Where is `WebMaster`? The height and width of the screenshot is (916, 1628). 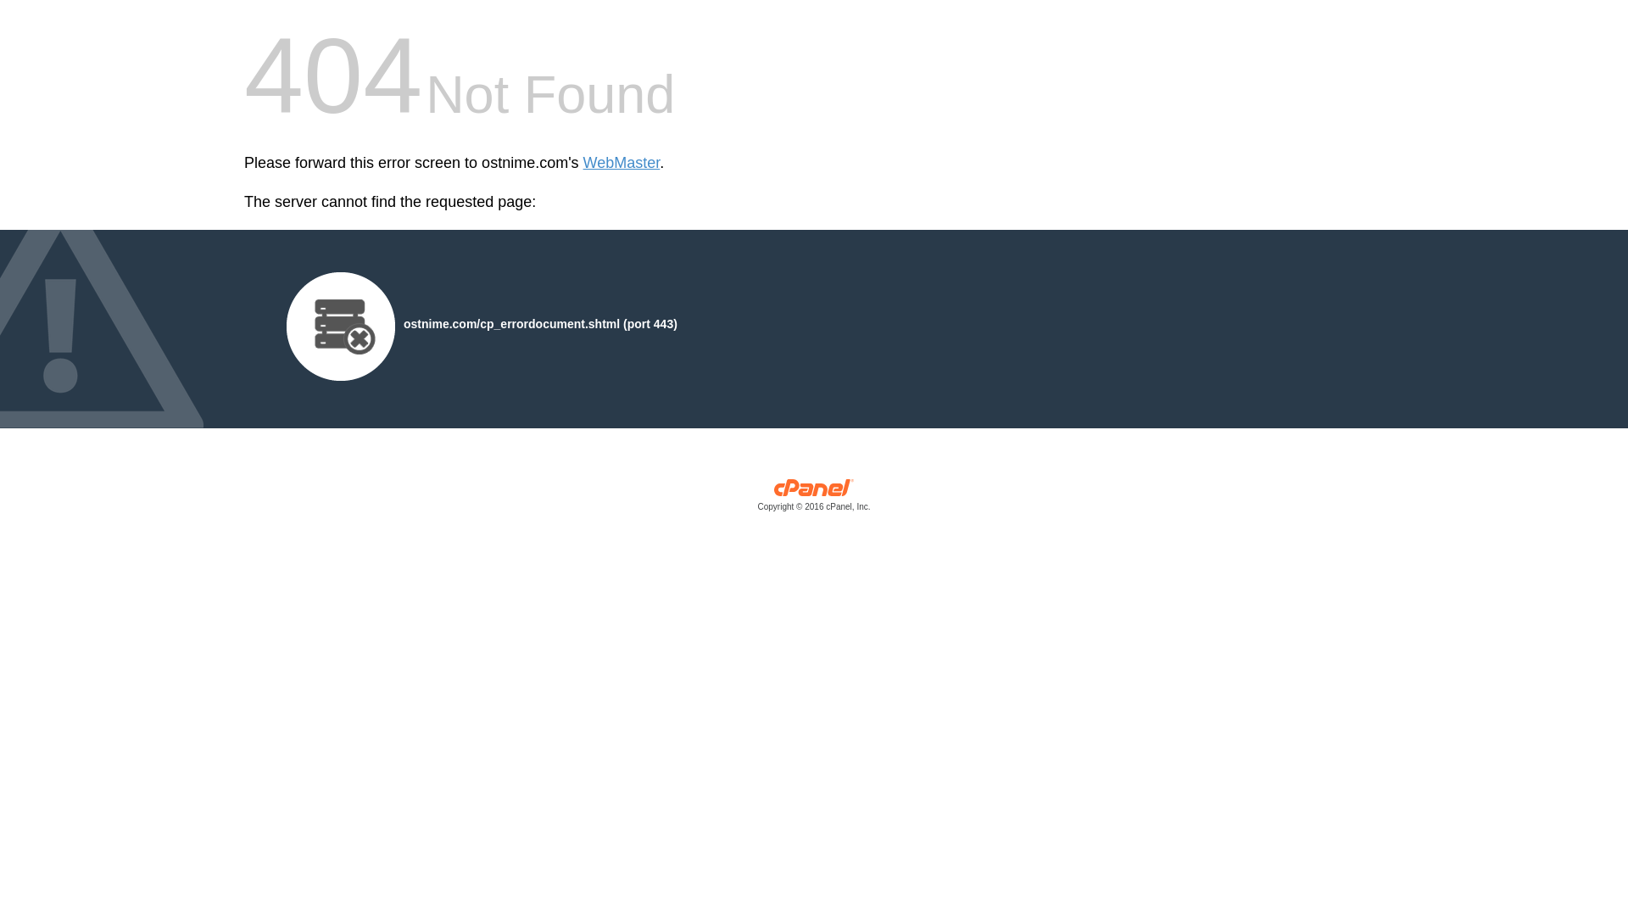
WebMaster is located at coordinates (622, 163).